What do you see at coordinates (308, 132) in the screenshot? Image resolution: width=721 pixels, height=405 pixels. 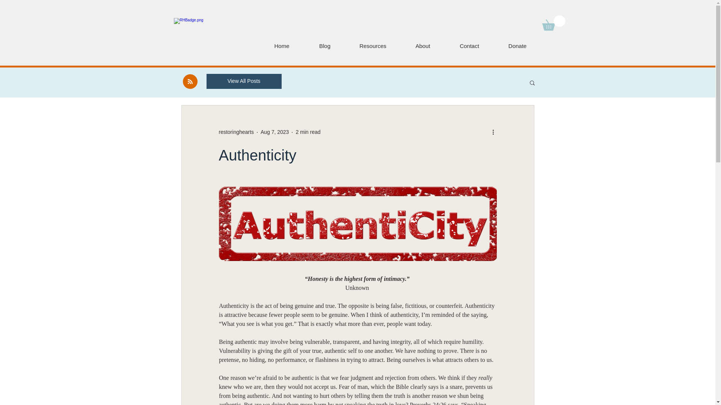 I see `2 min read` at bounding box center [308, 132].